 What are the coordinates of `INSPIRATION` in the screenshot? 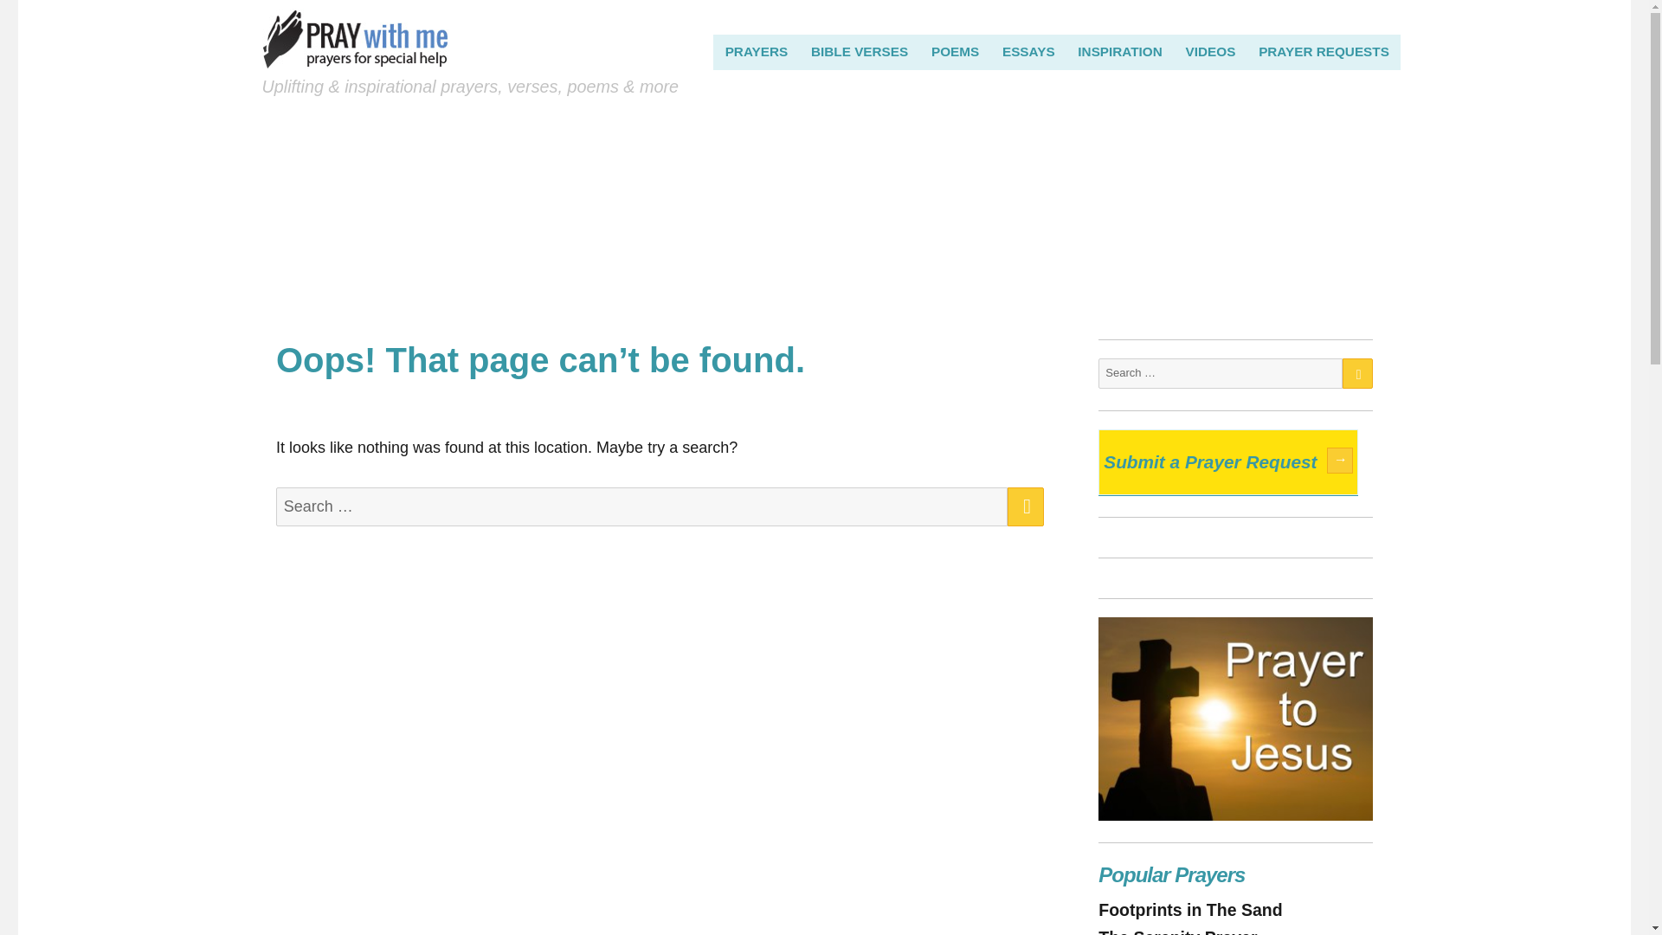 It's located at (1120, 51).